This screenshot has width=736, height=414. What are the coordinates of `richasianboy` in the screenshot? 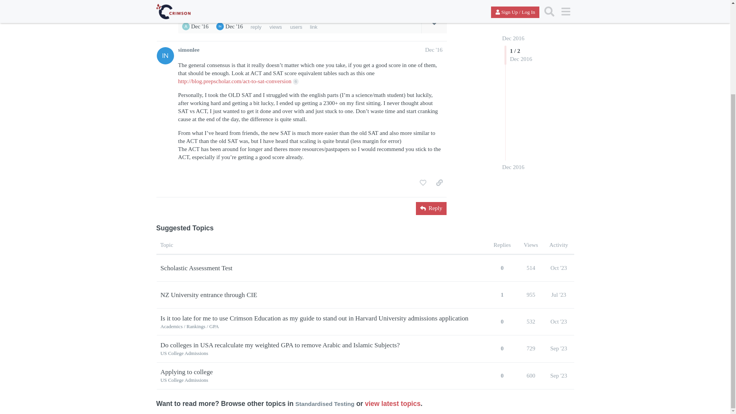 It's located at (220, 26).